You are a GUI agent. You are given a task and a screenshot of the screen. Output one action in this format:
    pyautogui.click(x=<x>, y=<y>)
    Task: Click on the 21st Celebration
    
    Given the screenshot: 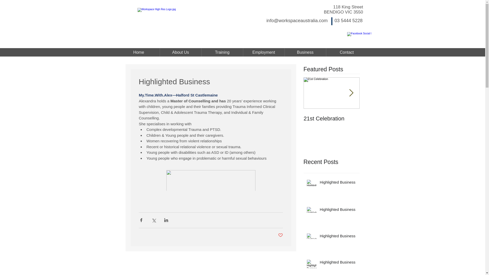 What is the action you would take?
    pyautogui.click(x=332, y=119)
    